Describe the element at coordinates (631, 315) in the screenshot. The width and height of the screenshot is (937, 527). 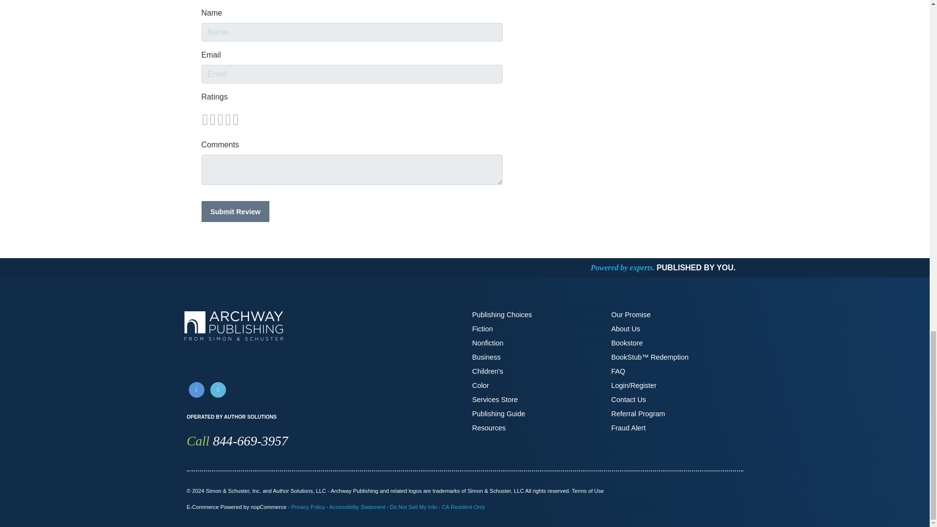
I see `Our Promise` at that location.